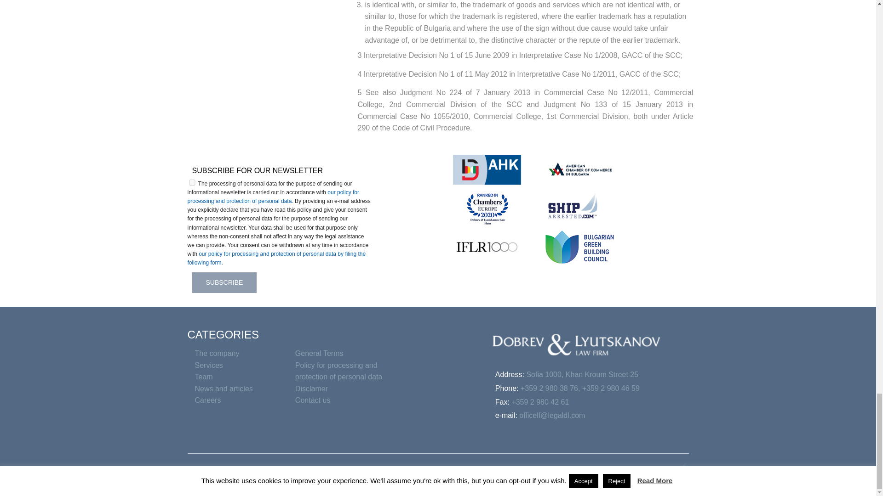 This screenshot has height=496, width=883. Describe the element at coordinates (672, 475) in the screenshot. I see `Webtech` at that location.